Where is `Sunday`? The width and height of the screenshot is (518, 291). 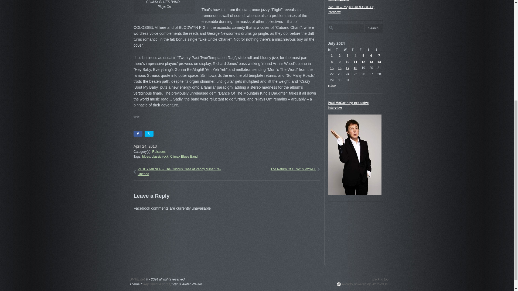 Sunday is located at coordinates (379, 50).